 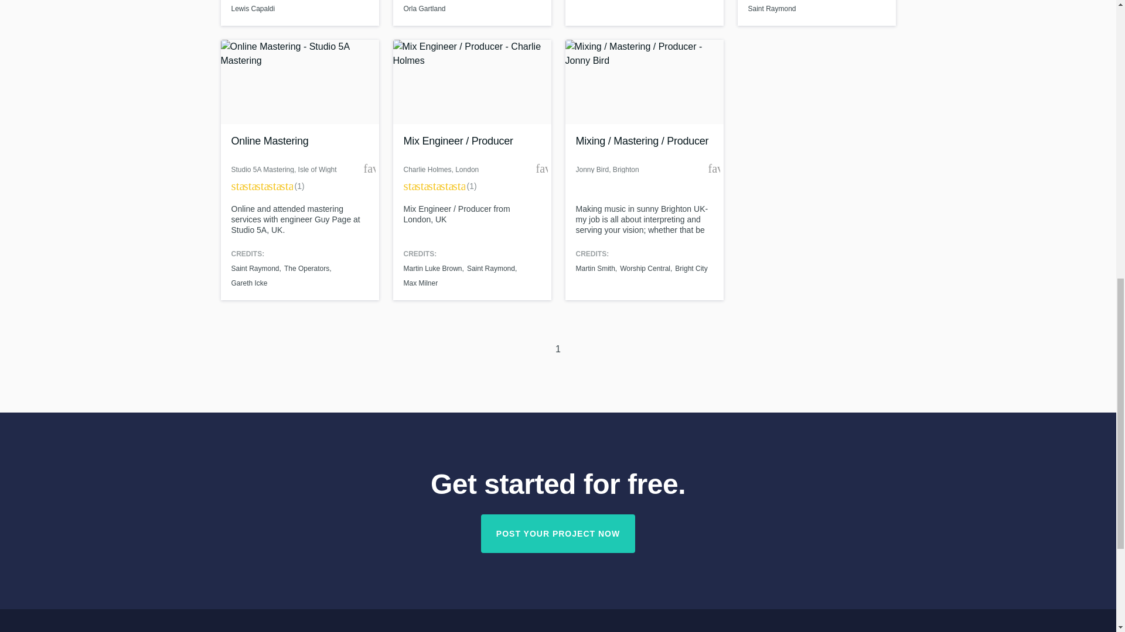 I want to click on Add to favorites, so click(x=541, y=169).